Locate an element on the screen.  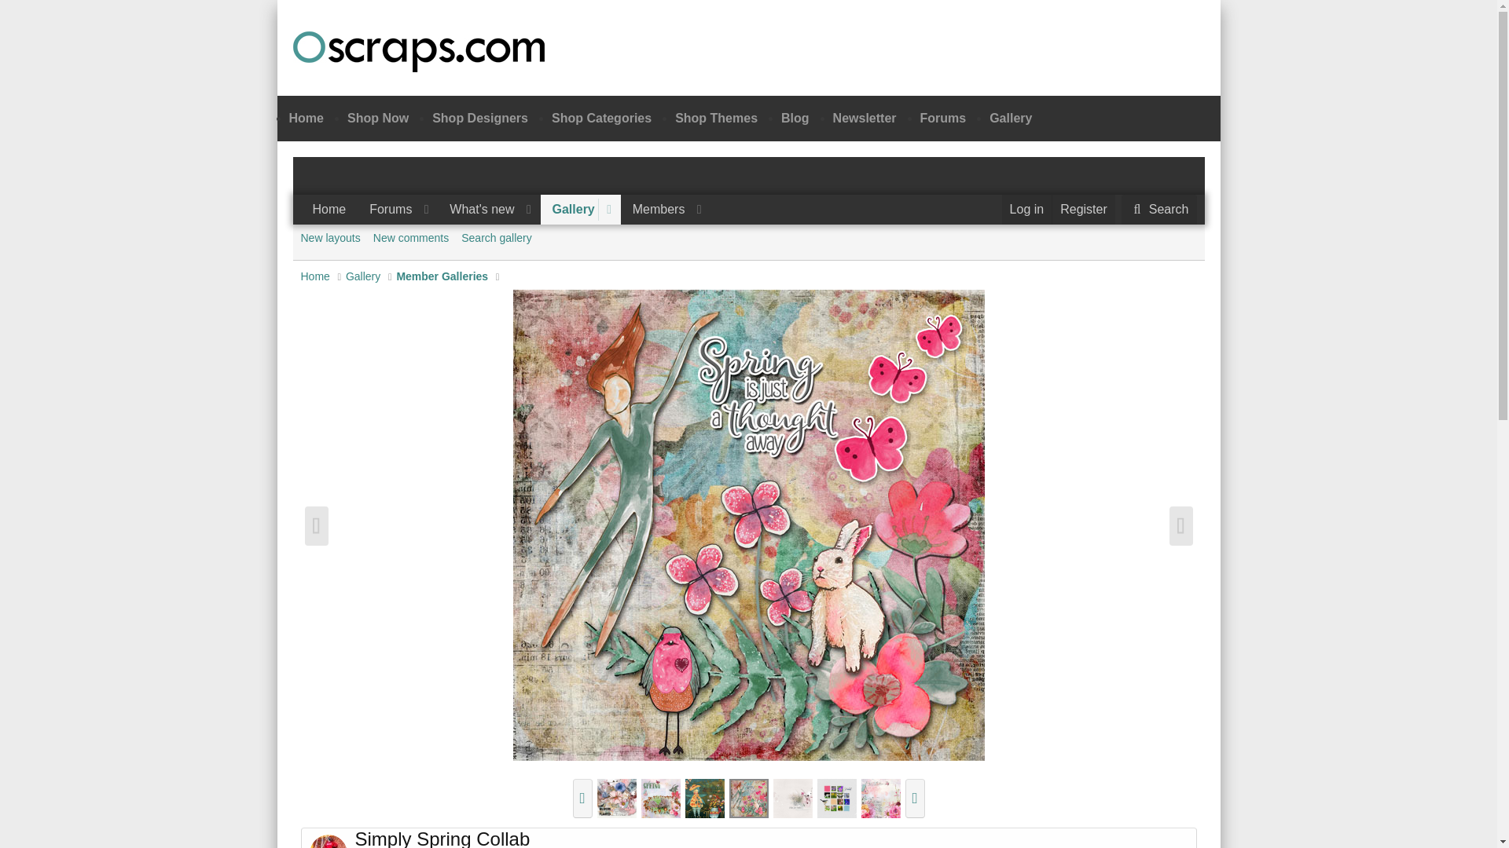
Blog is located at coordinates (1083, 210).